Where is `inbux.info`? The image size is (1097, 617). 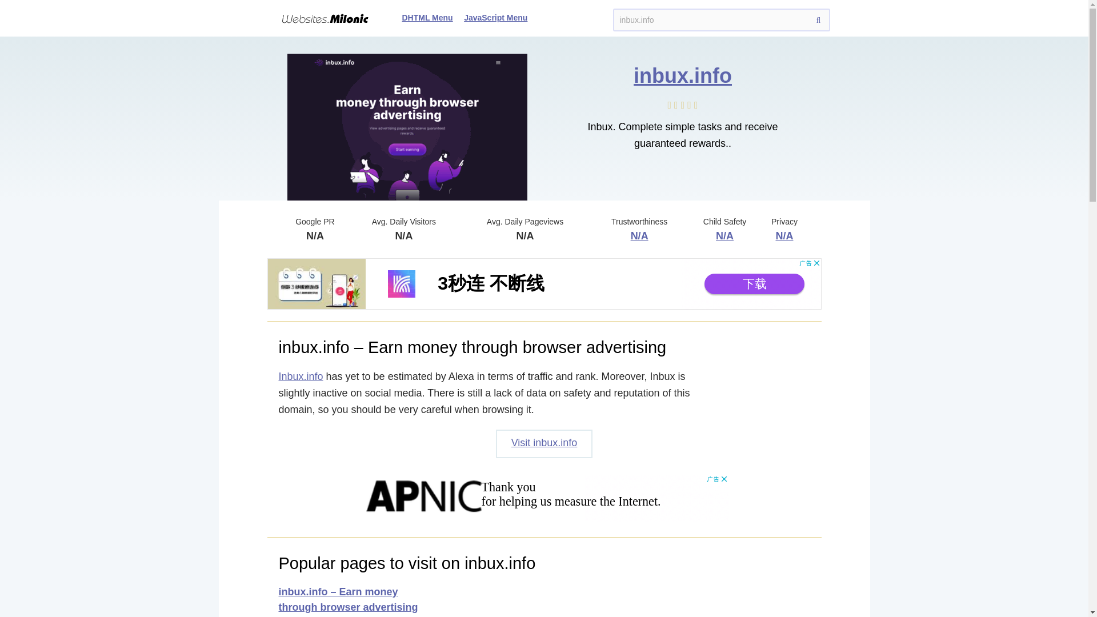 inbux.info is located at coordinates (720, 20).